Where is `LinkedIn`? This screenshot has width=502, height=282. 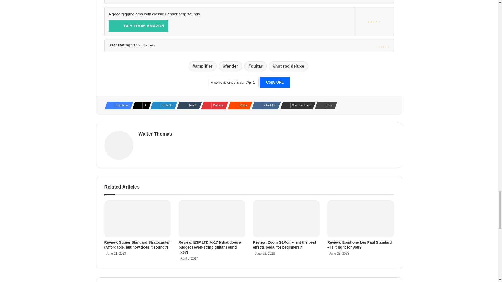 LinkedIn is located at coordinates (162, 105).